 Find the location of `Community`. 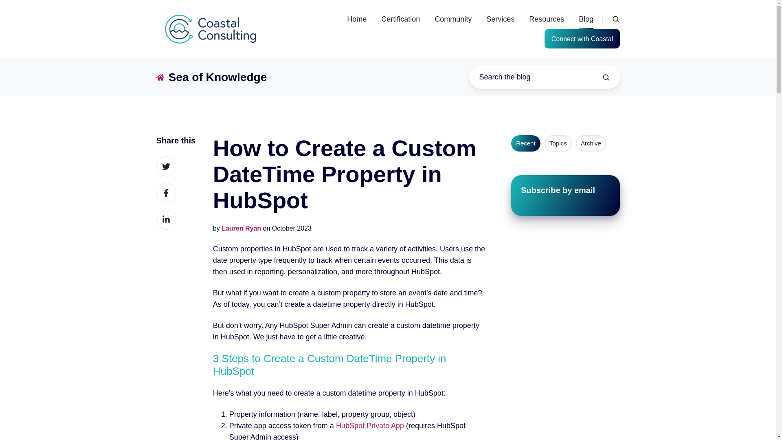

Community is located at coordinates (453, 19).